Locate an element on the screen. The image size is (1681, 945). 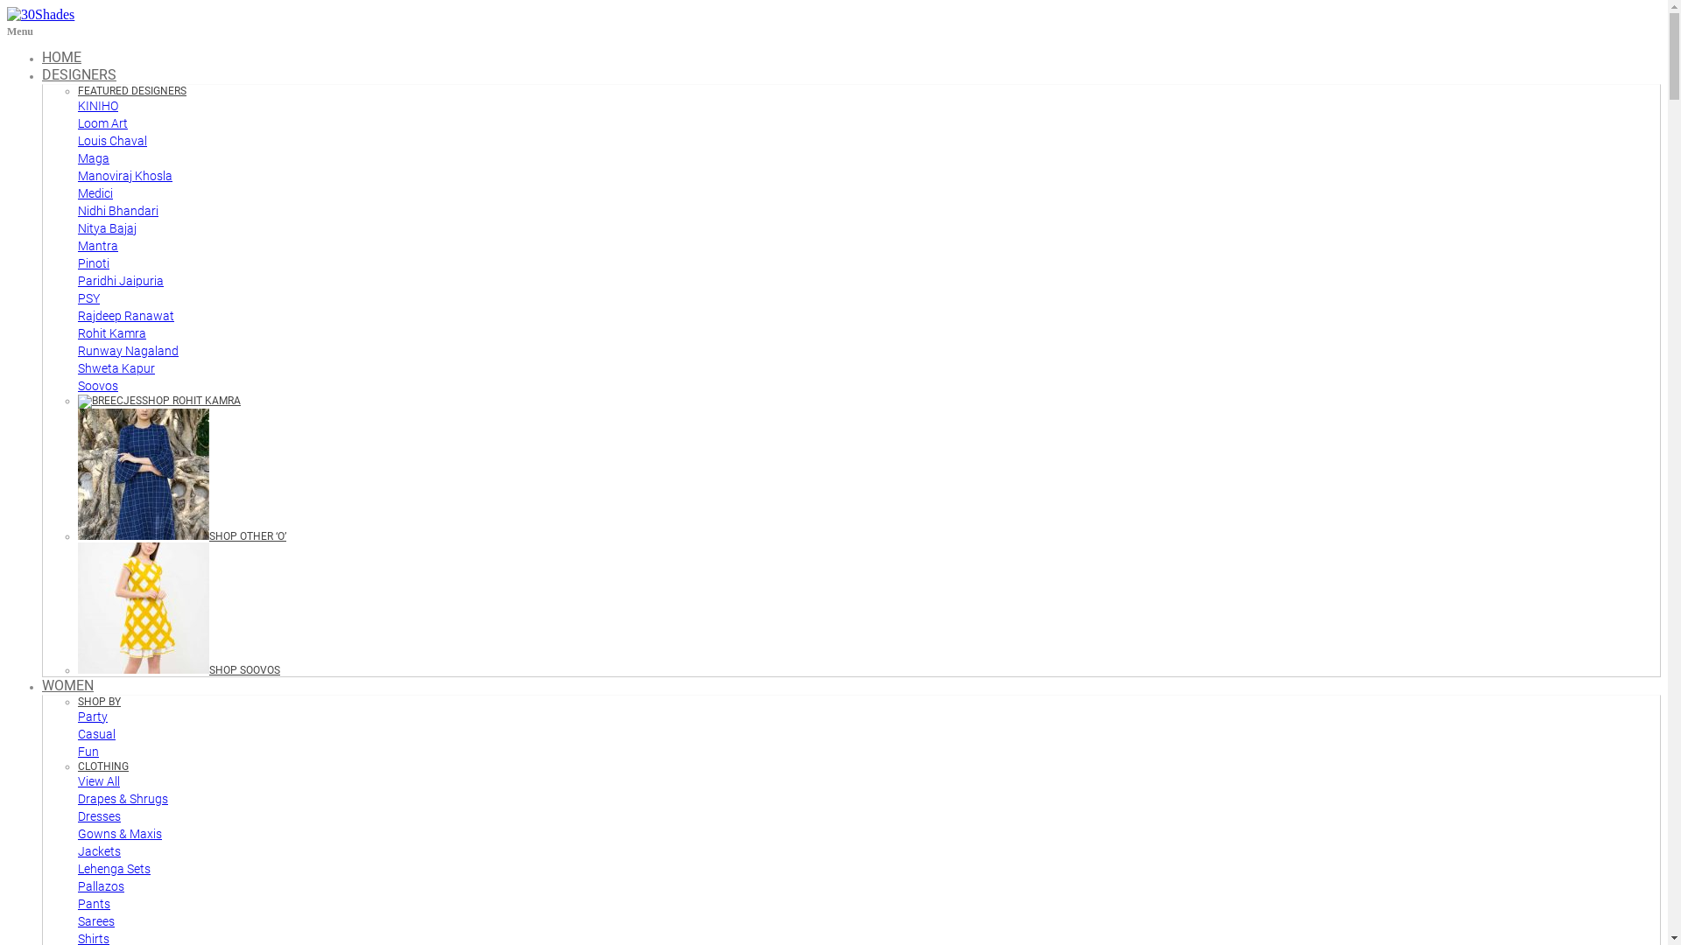
HOME is located at coordinates (61, 58).